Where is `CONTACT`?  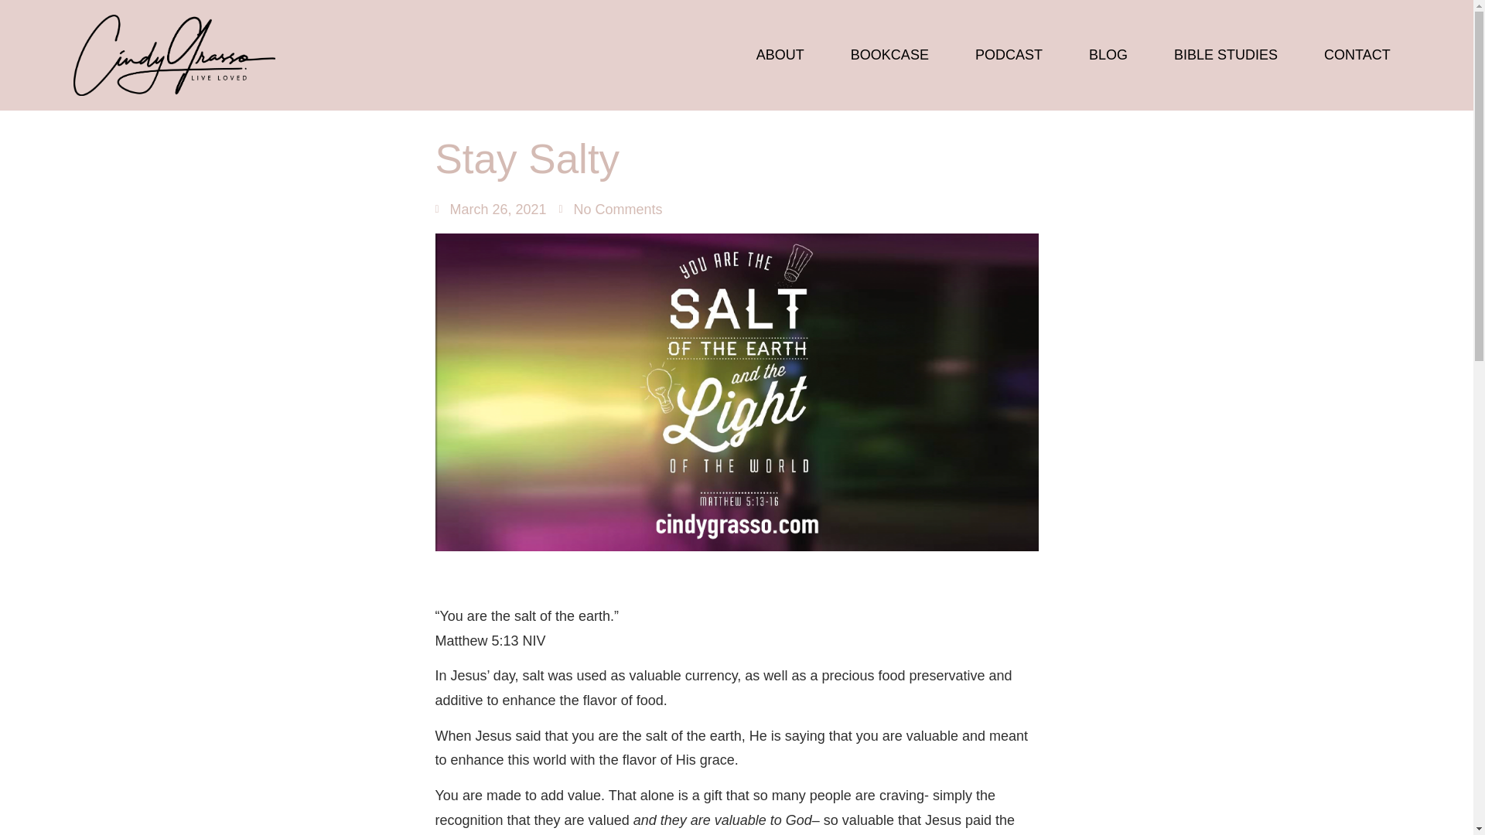
CONTACT is located at coordinates (1357, 56).